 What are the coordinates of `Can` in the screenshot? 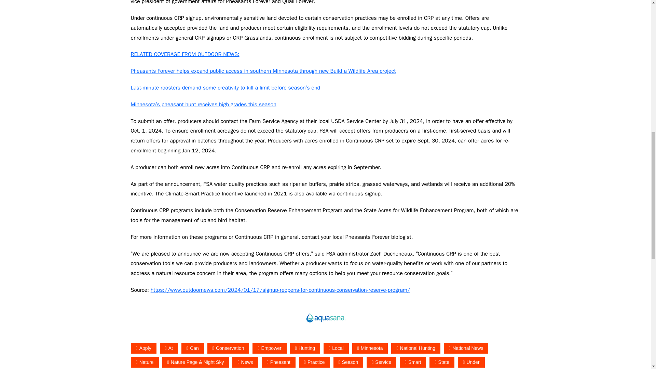 It's located at (193, 348).